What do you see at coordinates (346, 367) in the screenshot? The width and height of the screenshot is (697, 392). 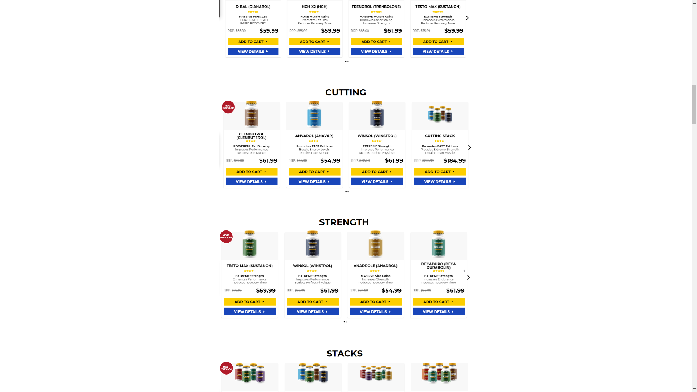 I see `Hgh putten` at bounding box center [346, 367].